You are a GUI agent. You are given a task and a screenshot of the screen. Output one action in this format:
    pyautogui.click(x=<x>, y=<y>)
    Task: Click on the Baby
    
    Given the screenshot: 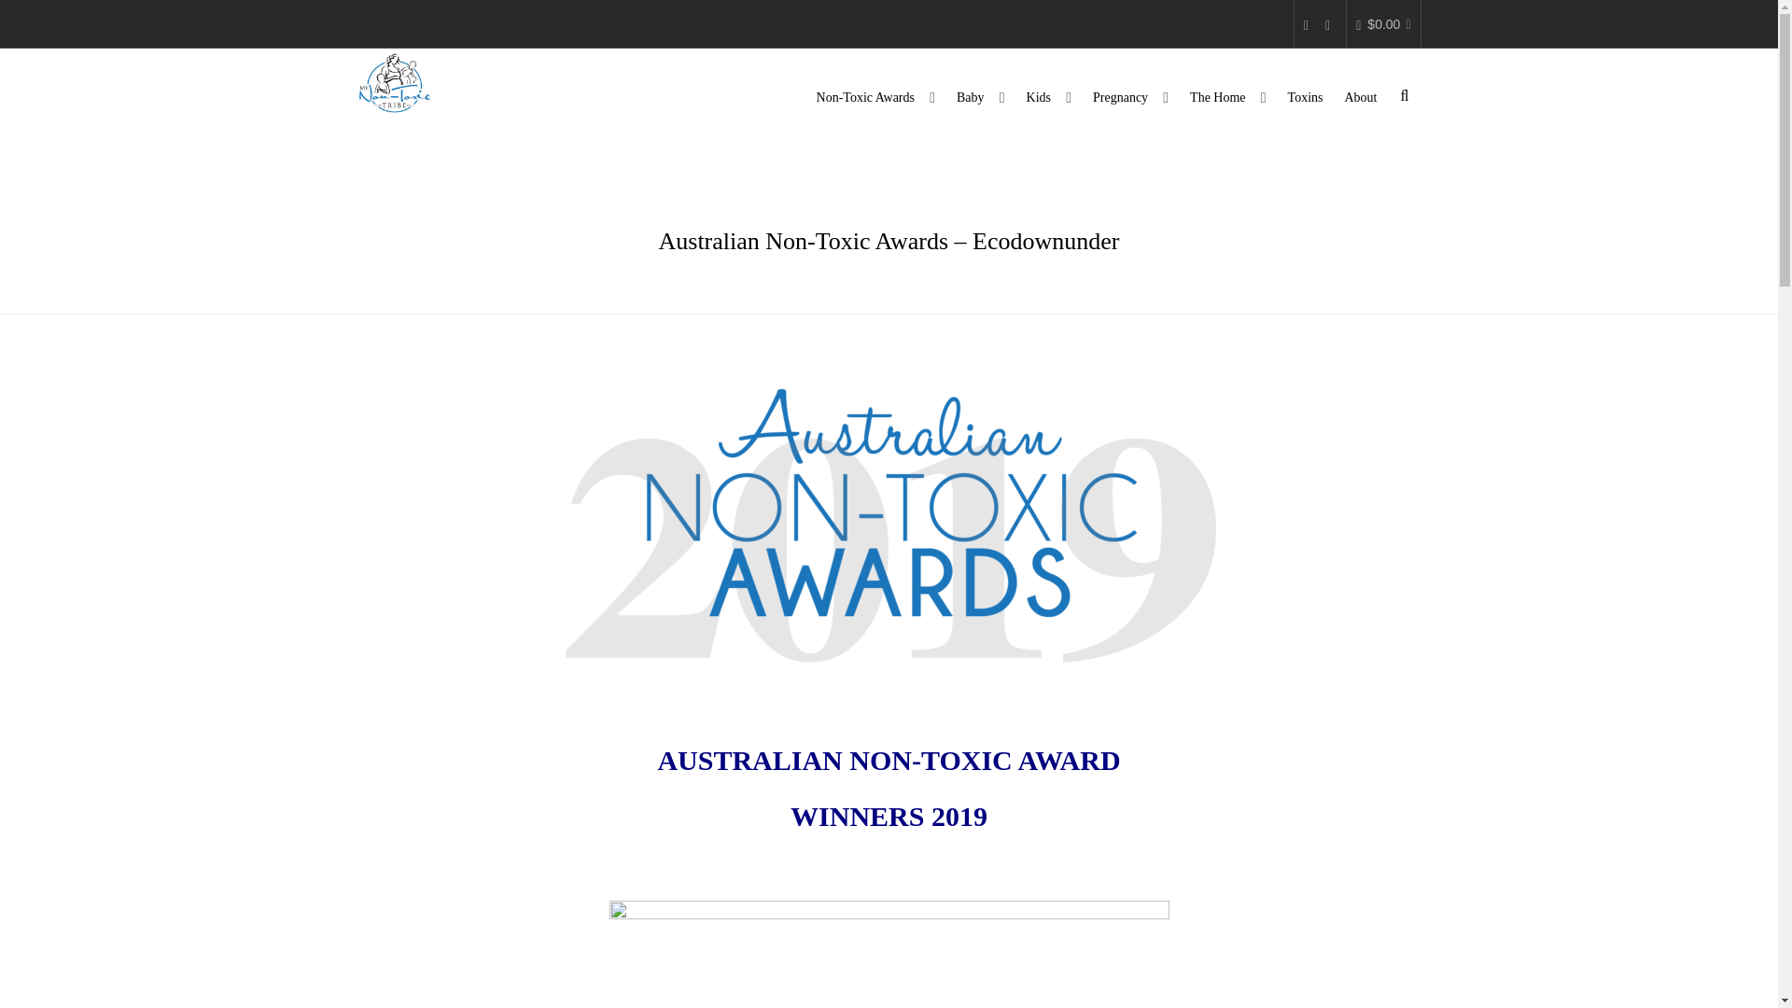 What is the action you would take?
    pyautogui.click(x=980, y=94)
    